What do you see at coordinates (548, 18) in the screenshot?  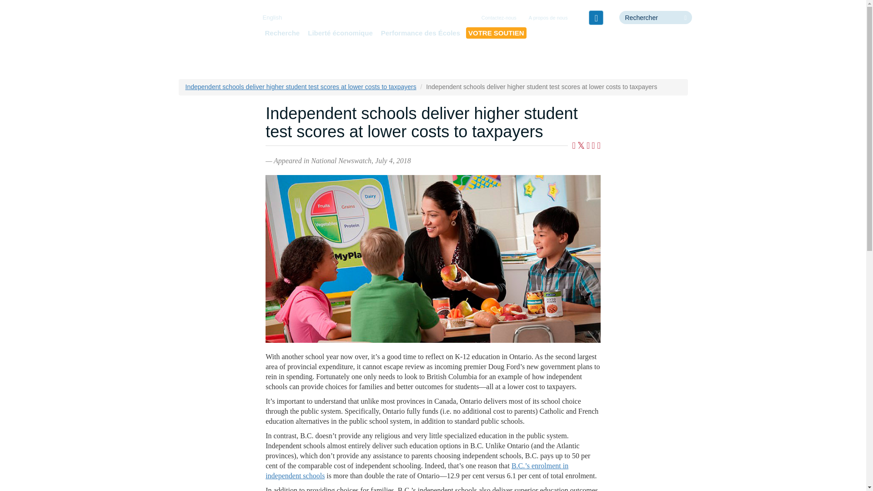 I see `A propos de nous` at bounding box center [548, 18].